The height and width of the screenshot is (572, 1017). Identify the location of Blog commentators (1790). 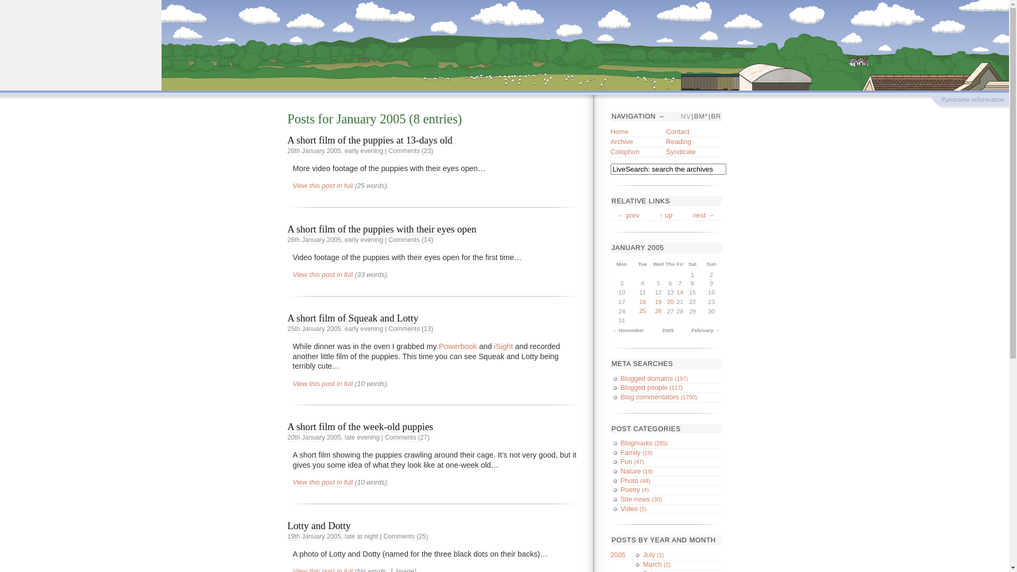
(672, 398).